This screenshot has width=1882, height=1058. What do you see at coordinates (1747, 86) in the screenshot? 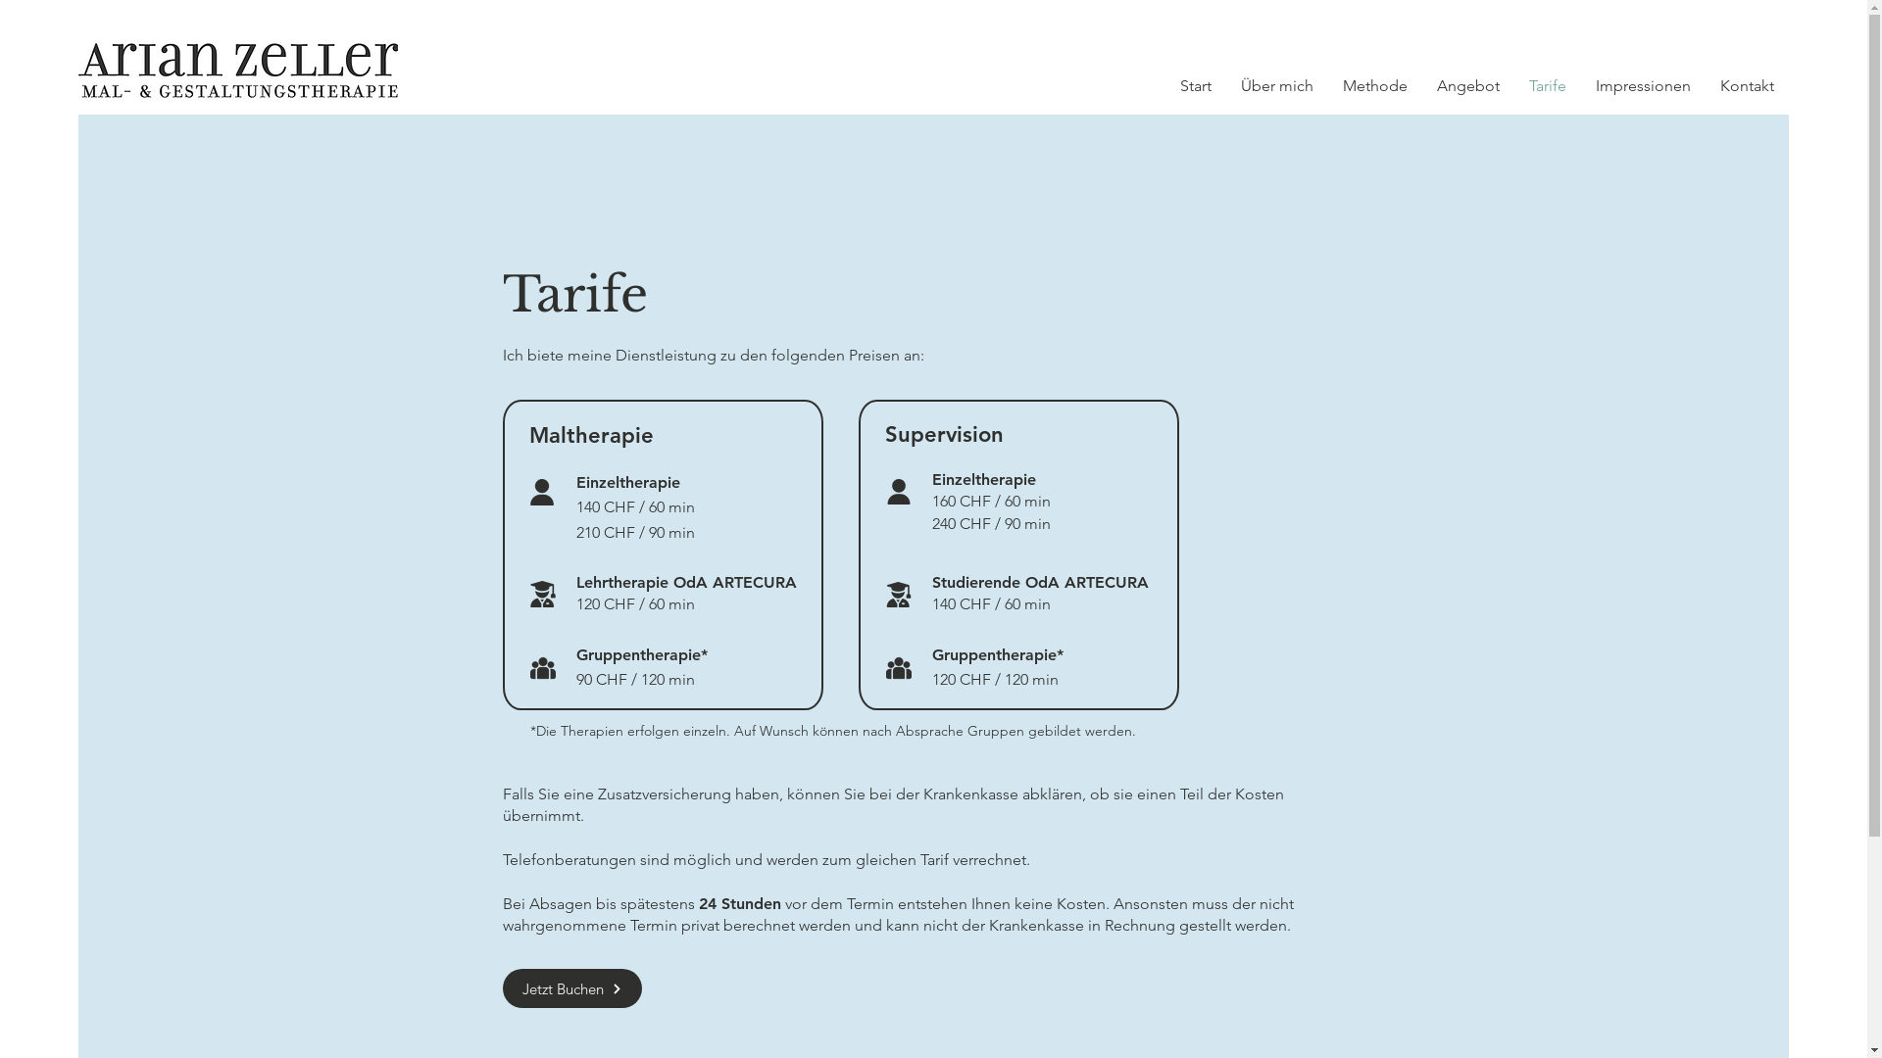
I see `Kontakt` at bounding box center [1747, 86].